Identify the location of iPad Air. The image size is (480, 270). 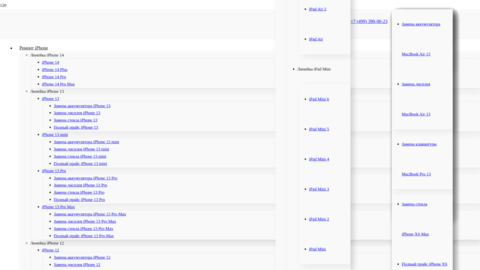
(317, 39).